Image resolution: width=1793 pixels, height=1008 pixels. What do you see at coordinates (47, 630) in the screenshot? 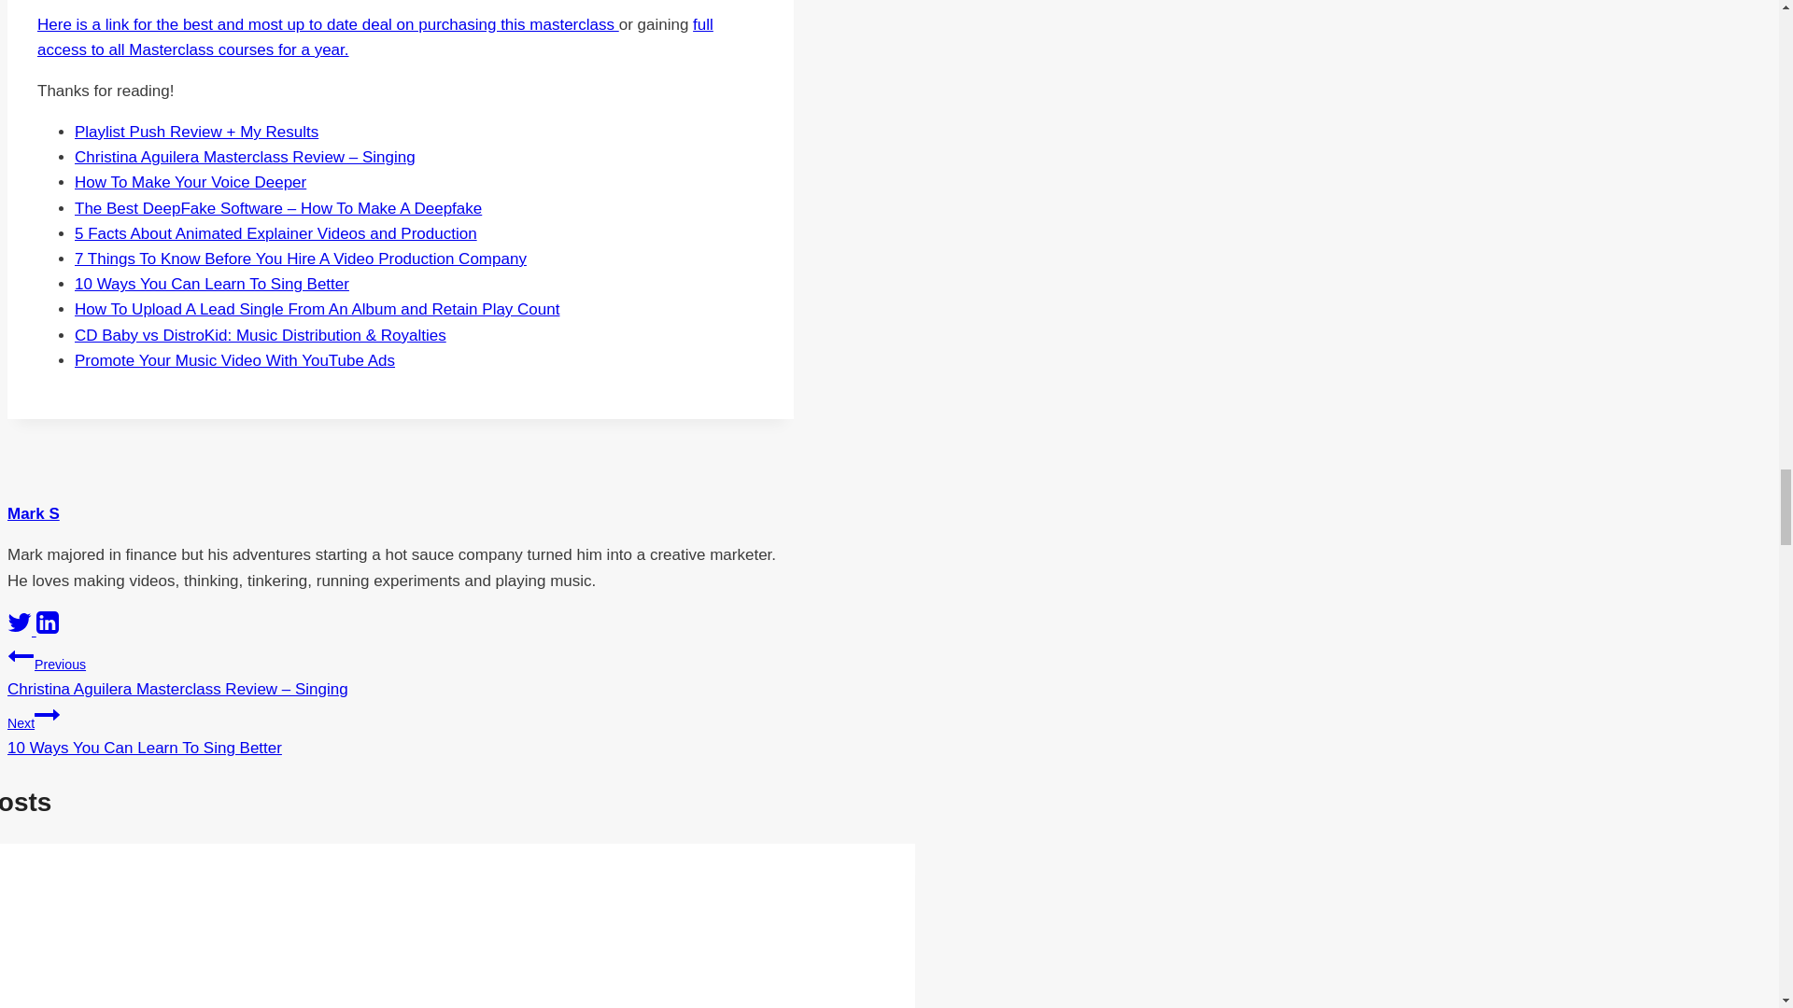
I see `Follow Mark S on Linkedin` at bounding box center [47, 630].